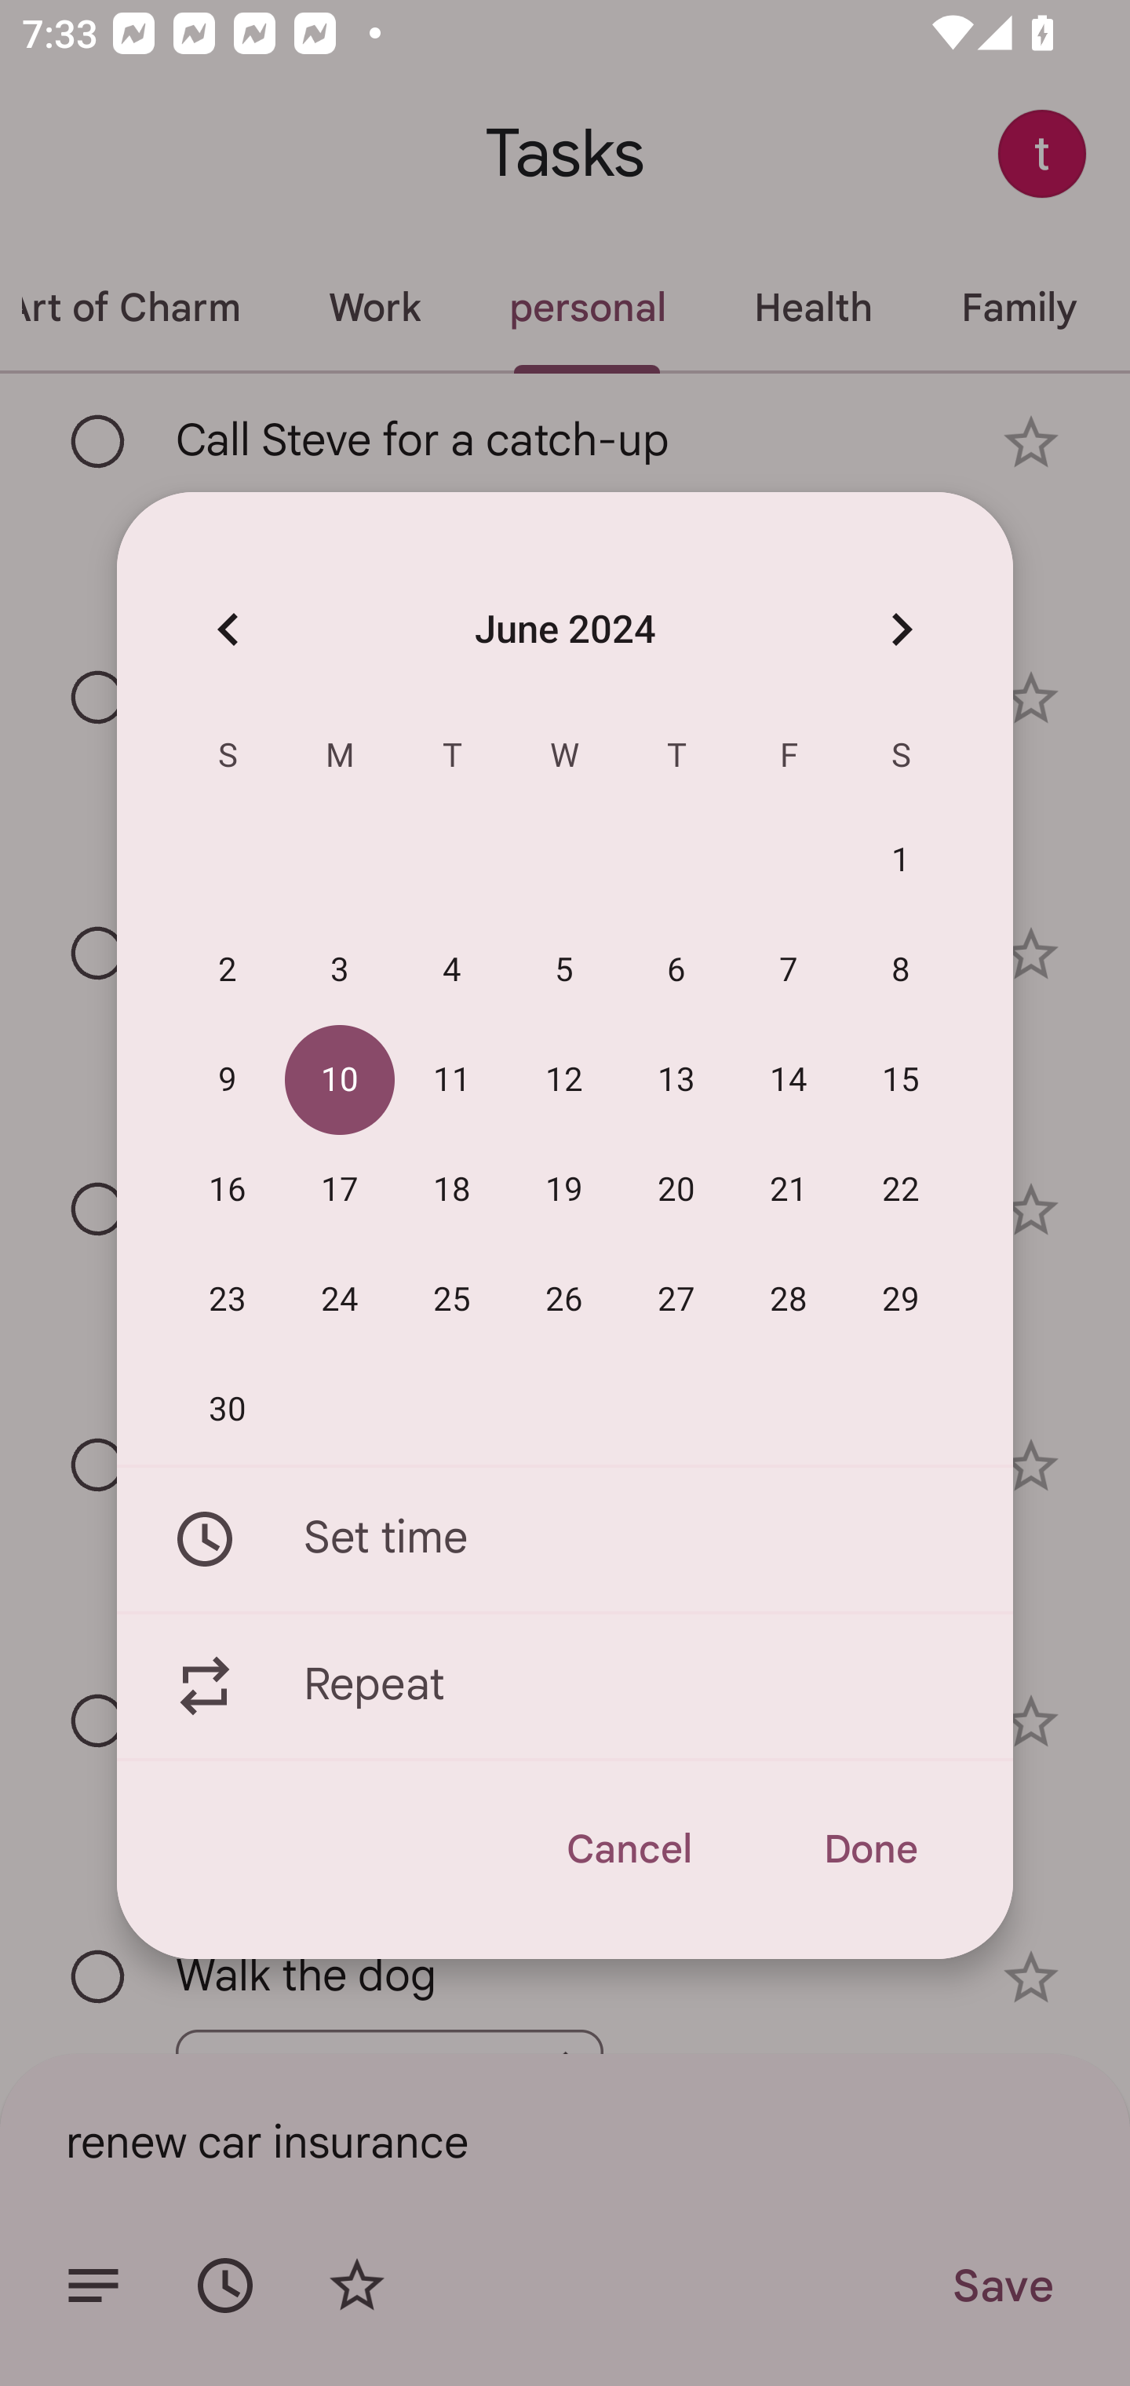 This screenshot has width=1130, height=2386. What do you see at coordinates (340, 1081) in the screenshot?
I see `10 10 June 2024` at bounding box center [340, 1081].